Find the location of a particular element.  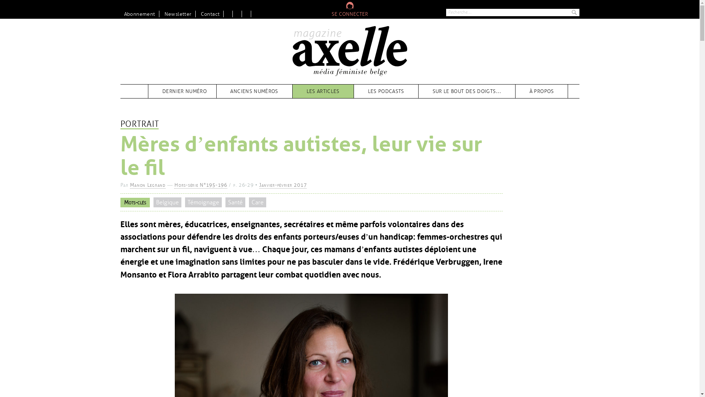

LES ARTICLES is located at coordinates (323, 91).